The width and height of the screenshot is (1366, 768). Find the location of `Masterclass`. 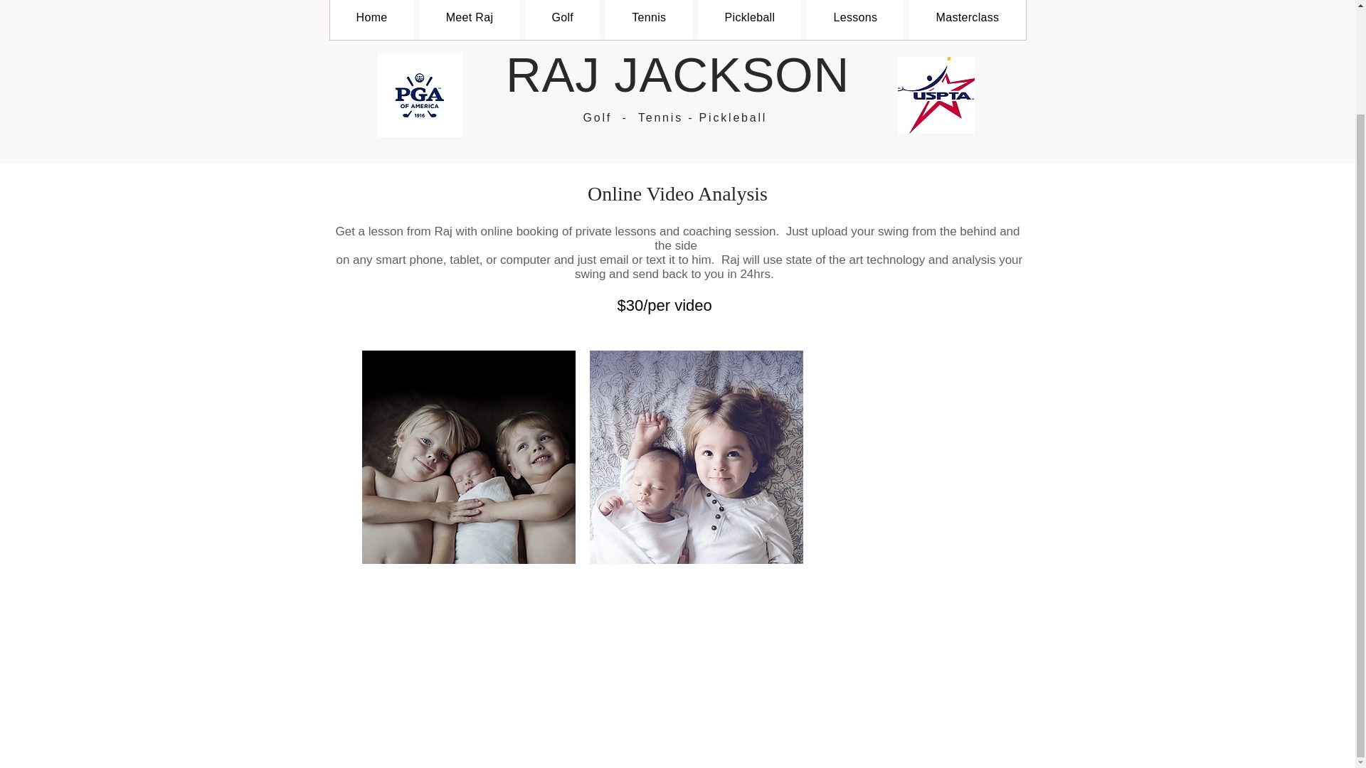

Masterclass is located at coordinates (968, 20).